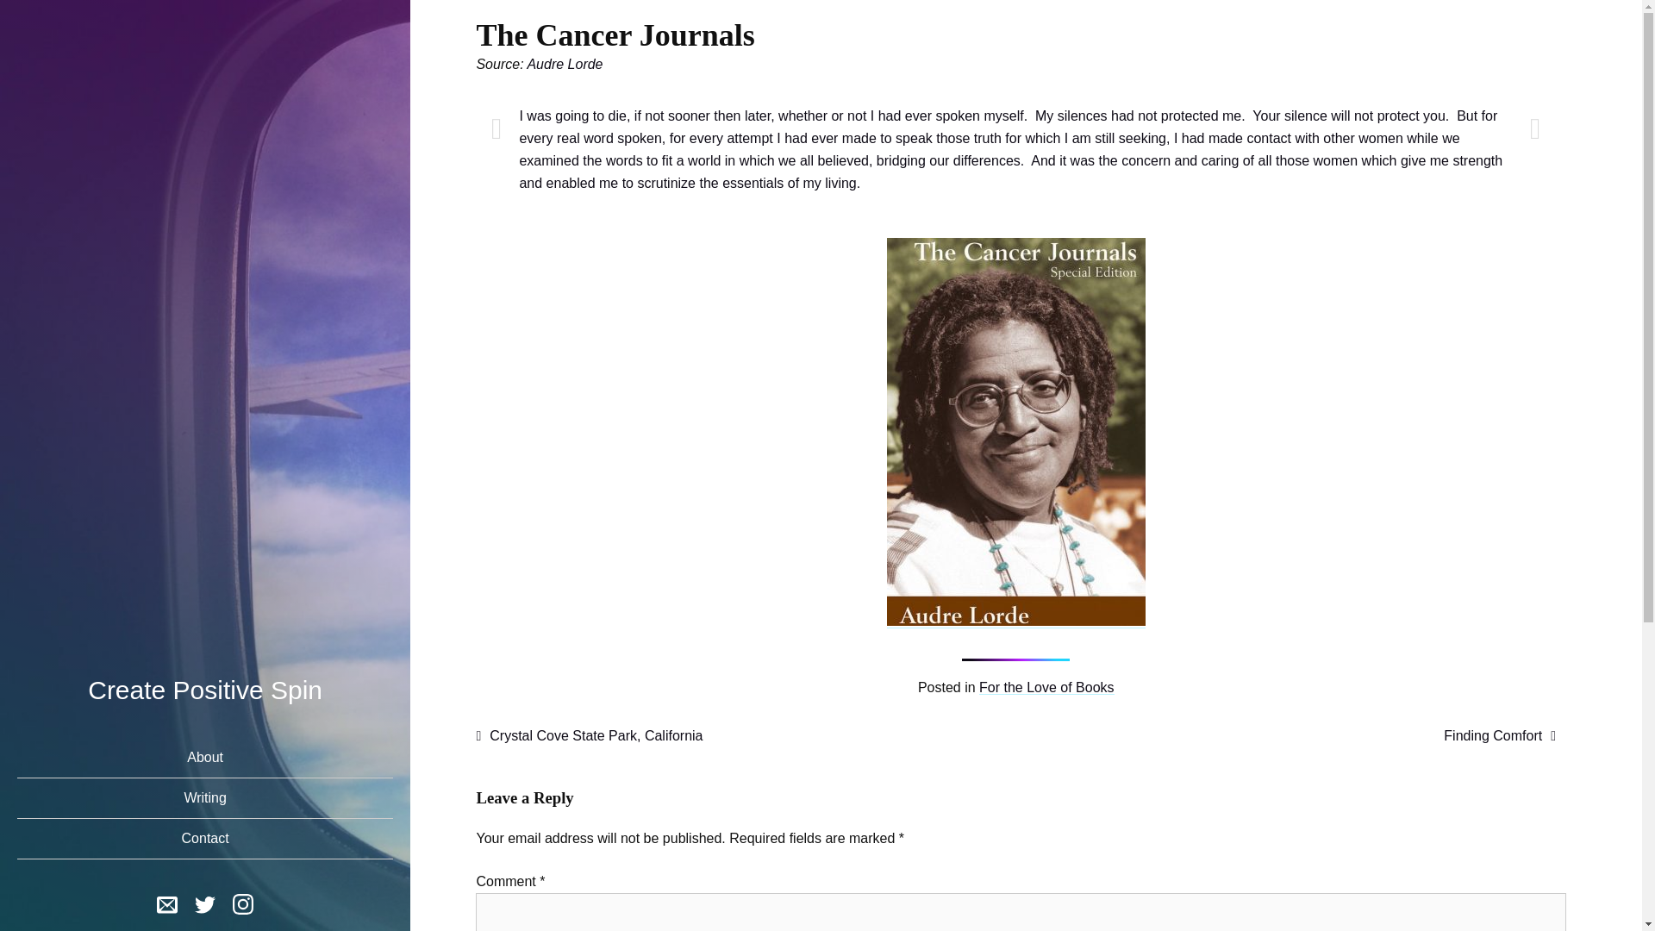 Image resolution: width=1655 pixels, height=931 pixels. Describe the element at coordinates (205, 903) in the screenshot. I see `twitter` at that location.